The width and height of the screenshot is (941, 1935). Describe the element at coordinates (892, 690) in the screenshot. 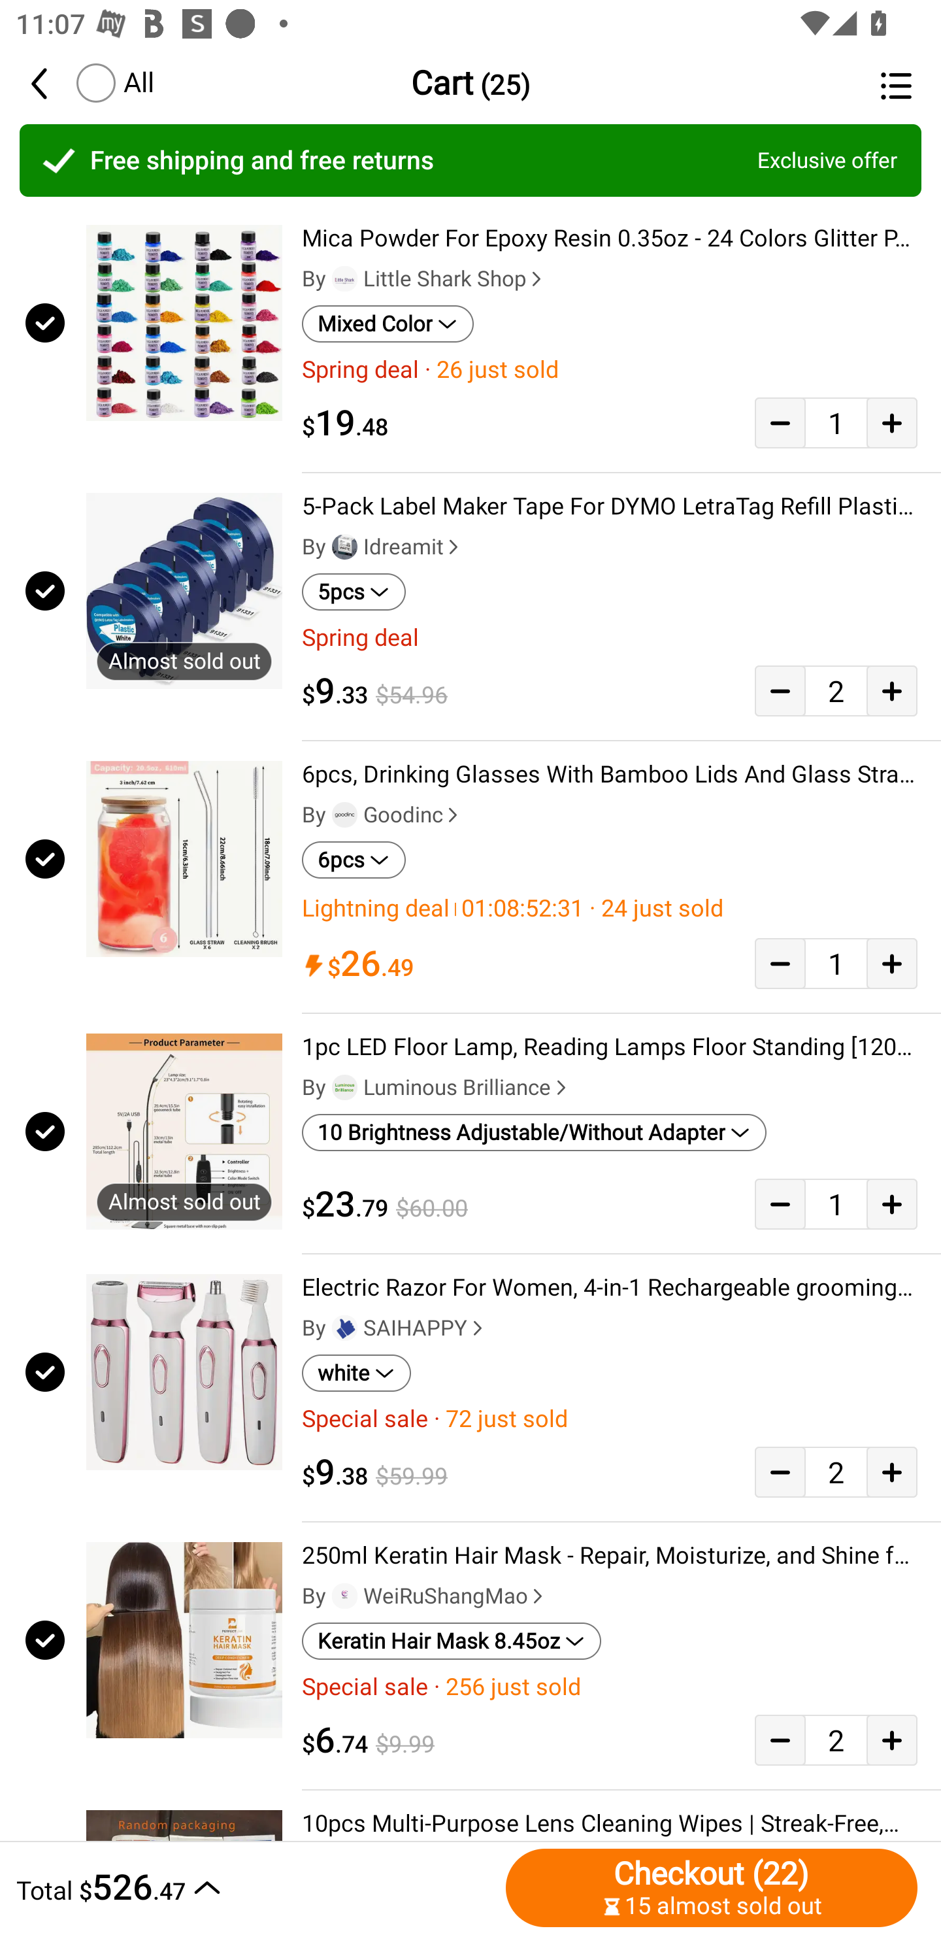

I see `Add quantity button` at that location.